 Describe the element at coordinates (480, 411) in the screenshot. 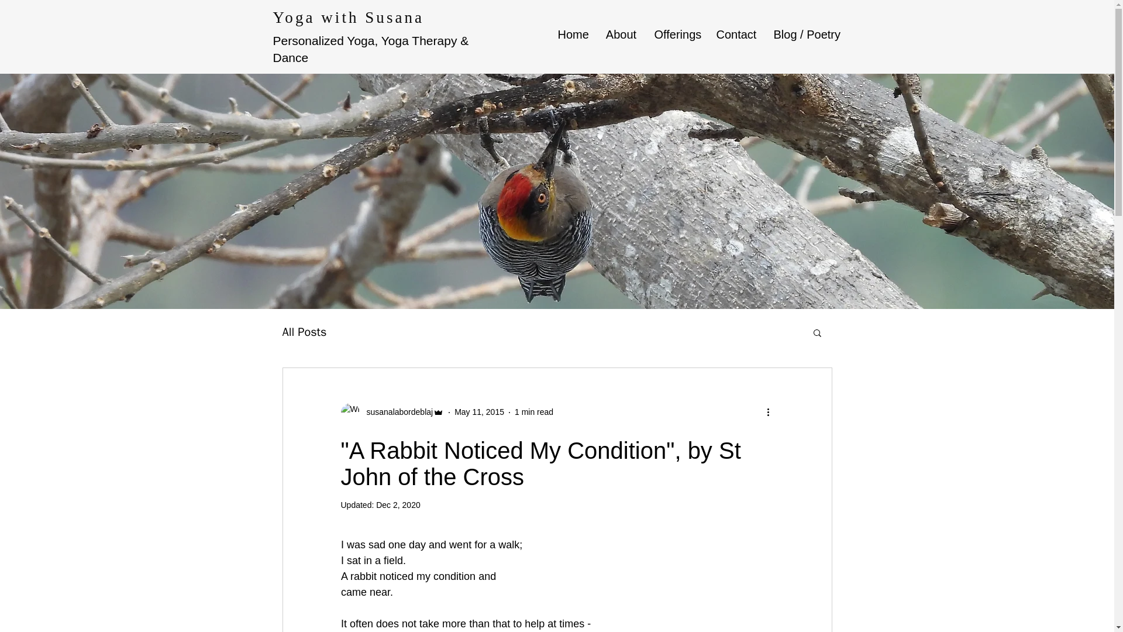

I see `May 11, 2015` at that location.